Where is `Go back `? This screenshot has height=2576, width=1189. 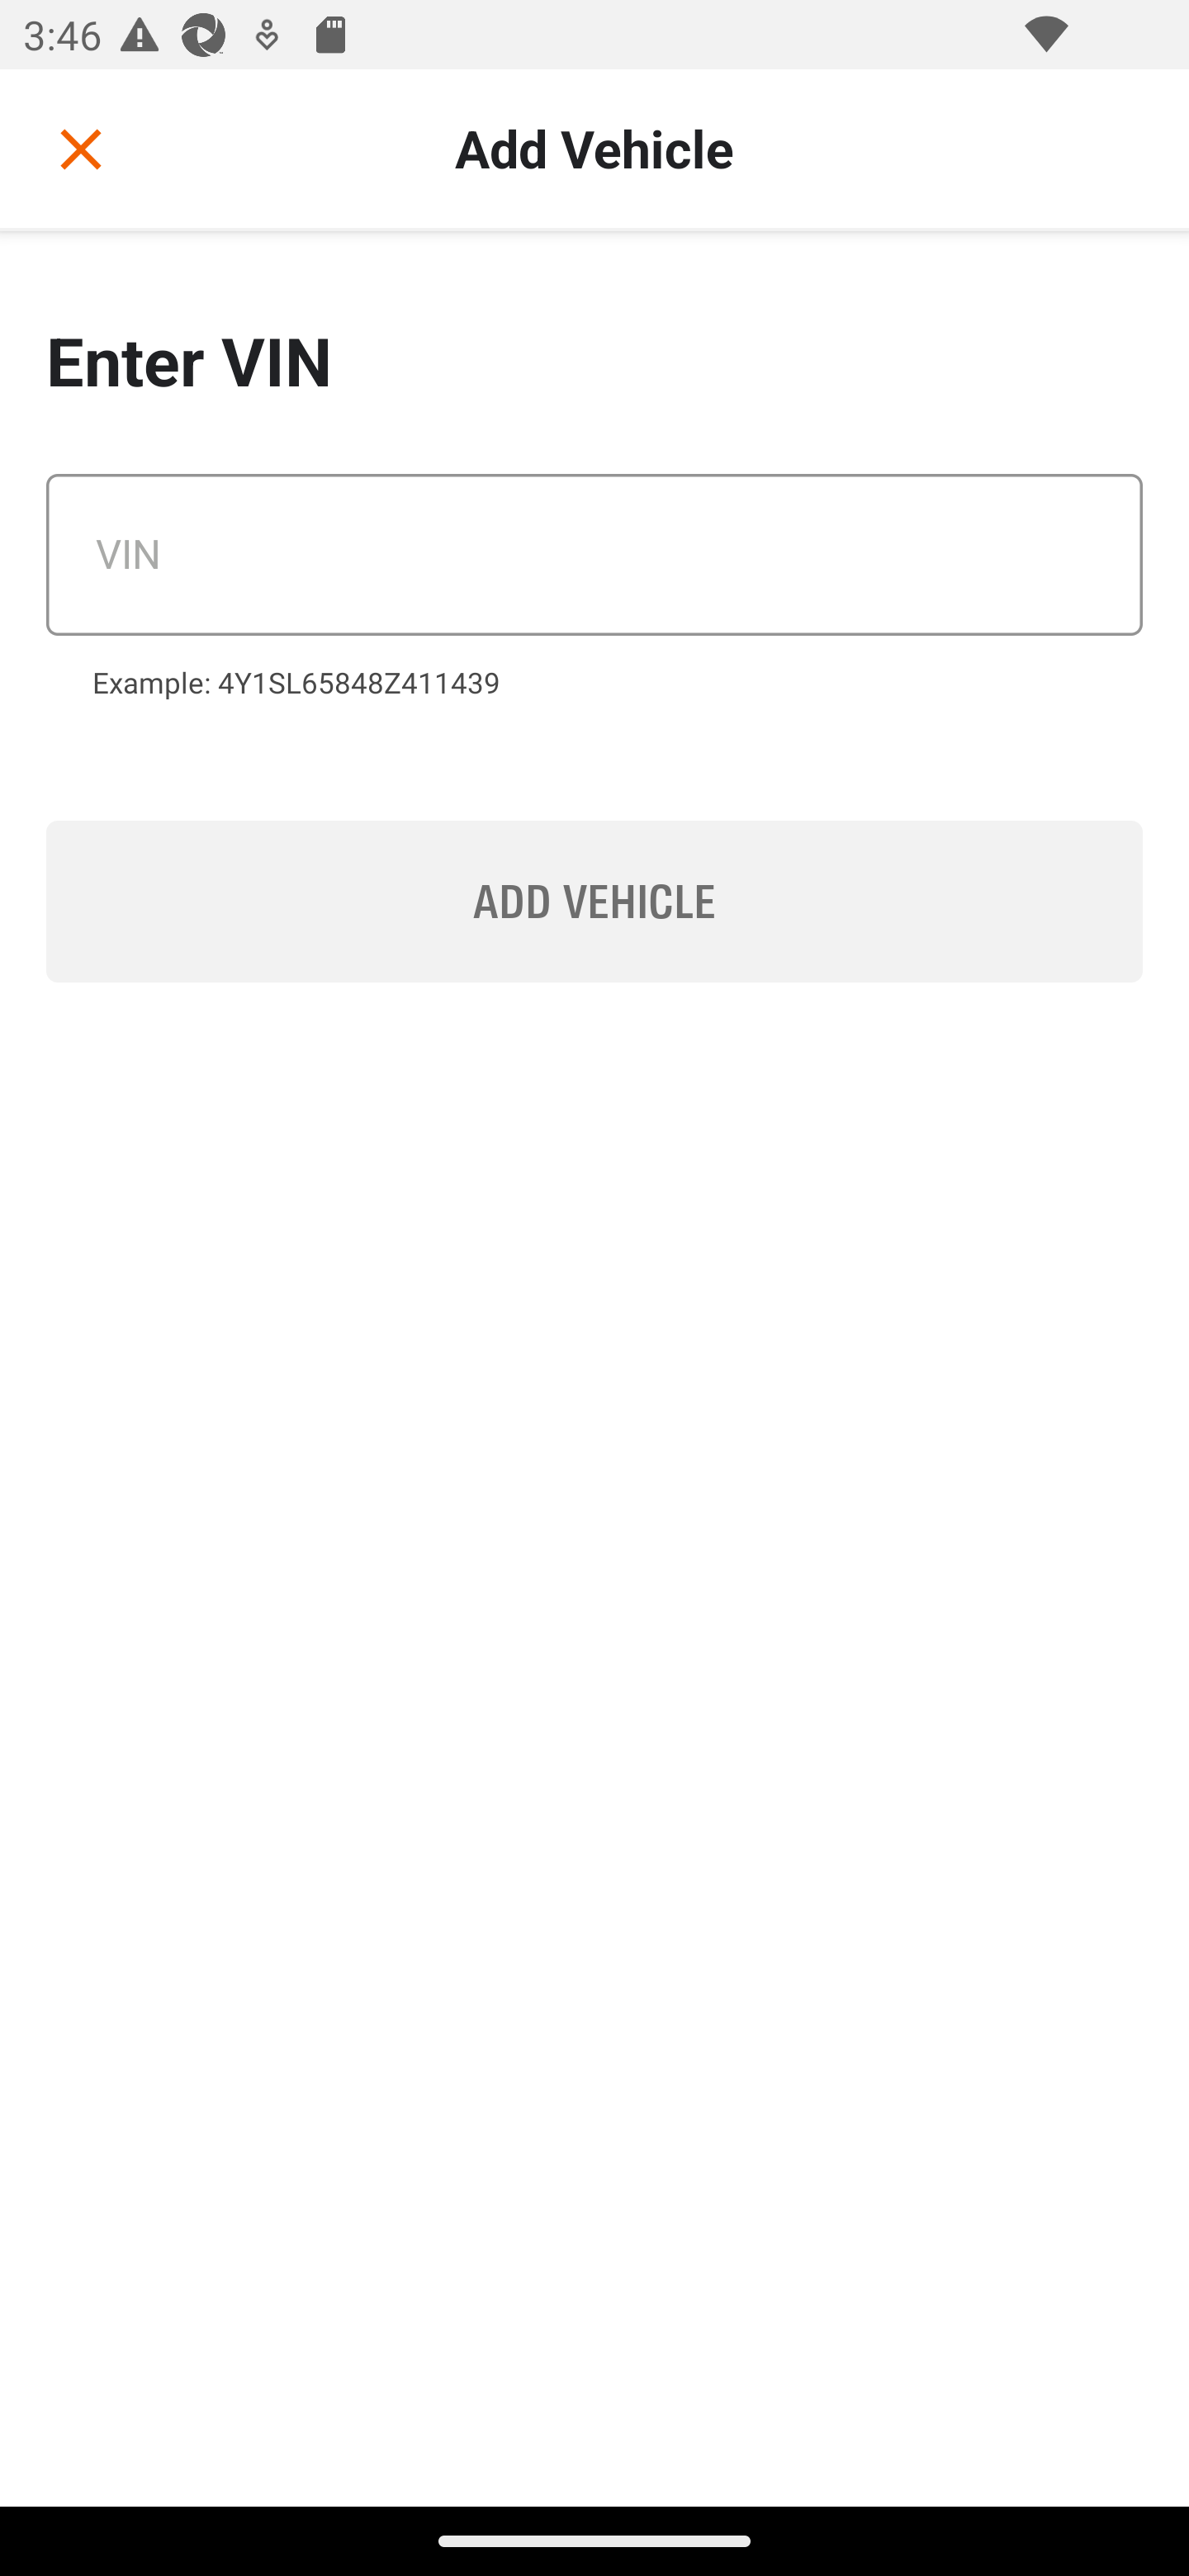 Go back  is located at coordinates (81, 148).